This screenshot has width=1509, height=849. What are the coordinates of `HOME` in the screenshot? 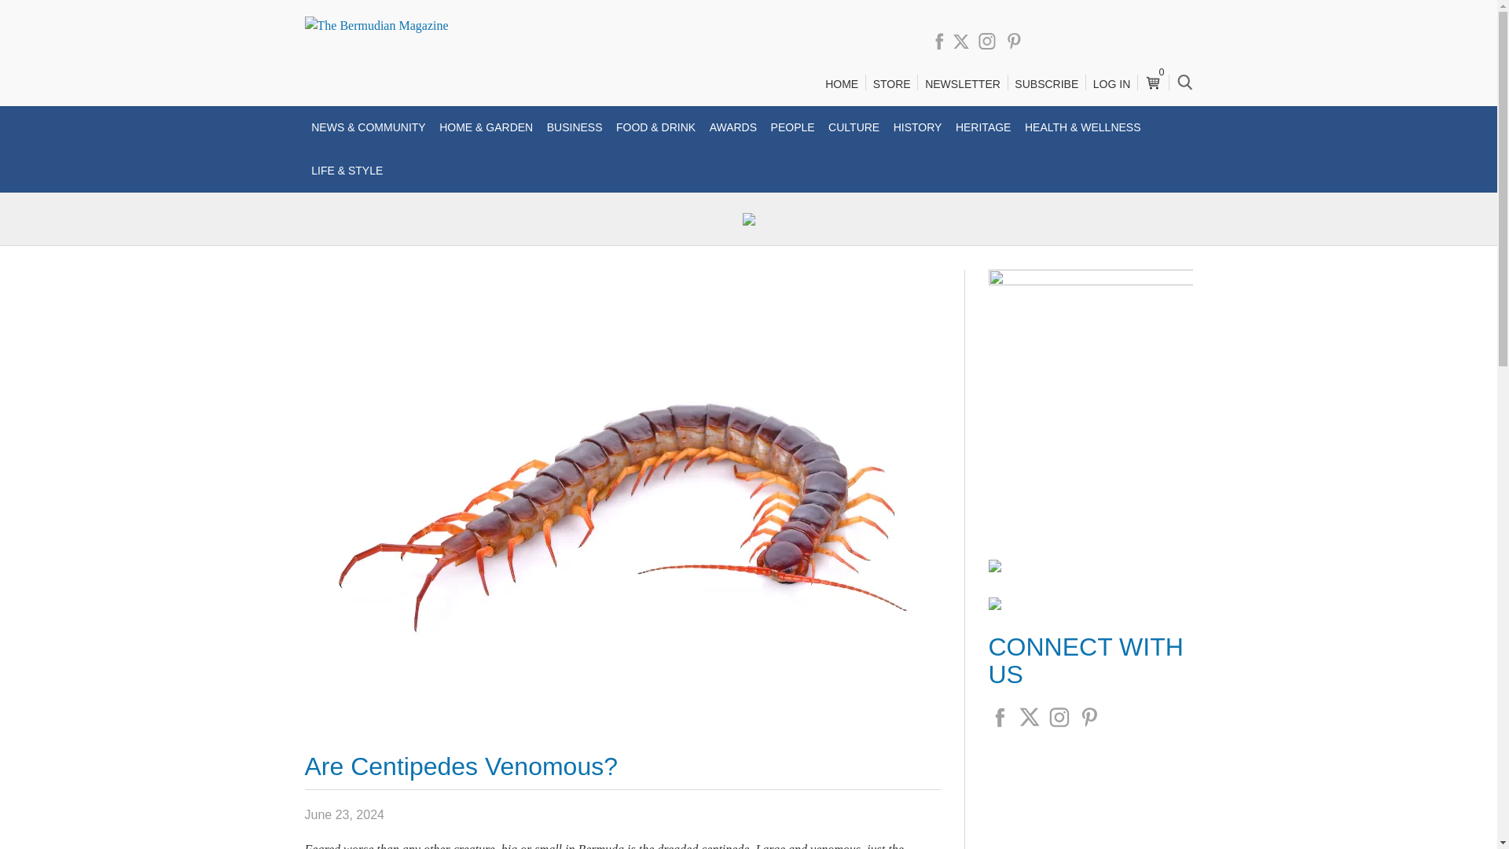 It's located at (841, 84).